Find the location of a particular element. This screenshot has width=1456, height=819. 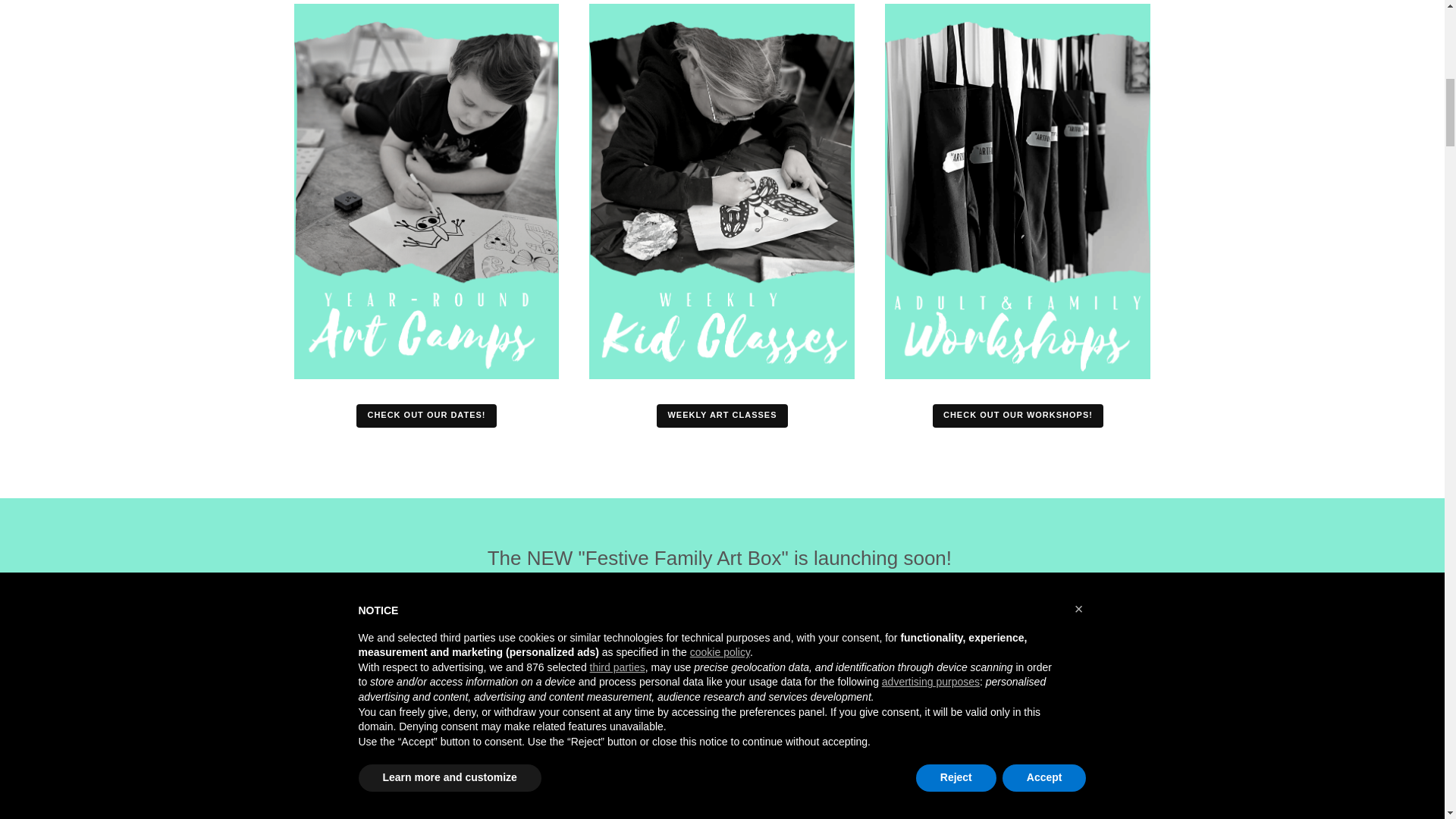

CHECK OUT OUR DATES! is located at coordinates (426, 416).